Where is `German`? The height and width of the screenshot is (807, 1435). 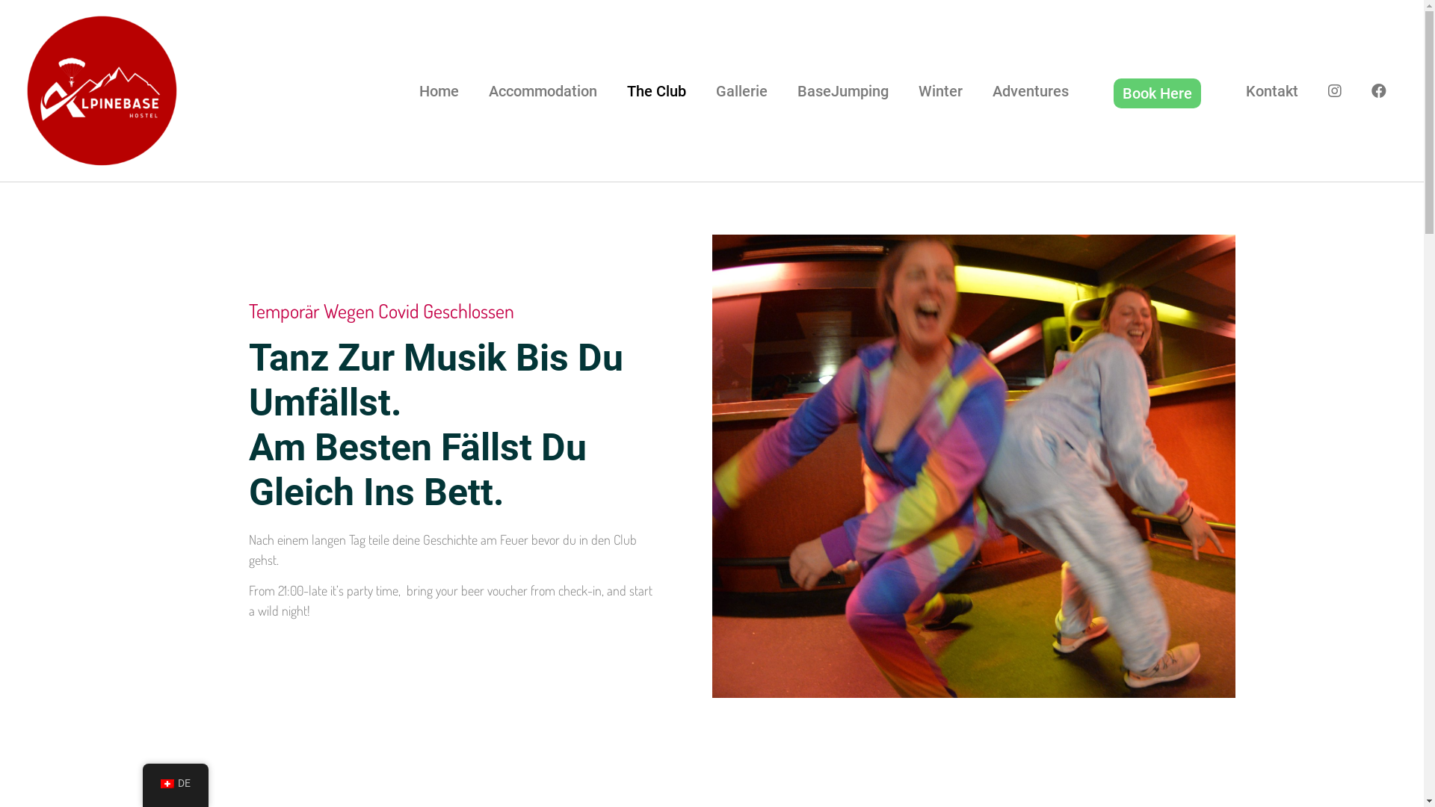
German is located at coordinates (167, 784).